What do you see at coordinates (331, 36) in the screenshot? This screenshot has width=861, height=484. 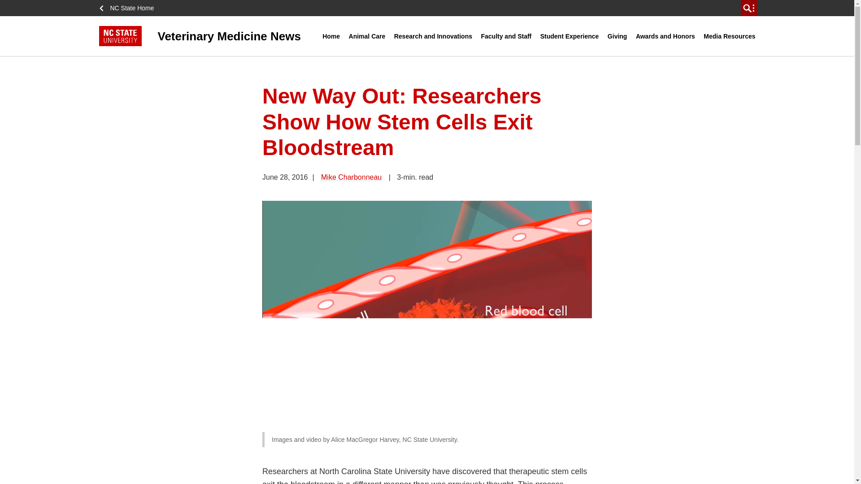 I see `Home` at bounding box center [331, 36].